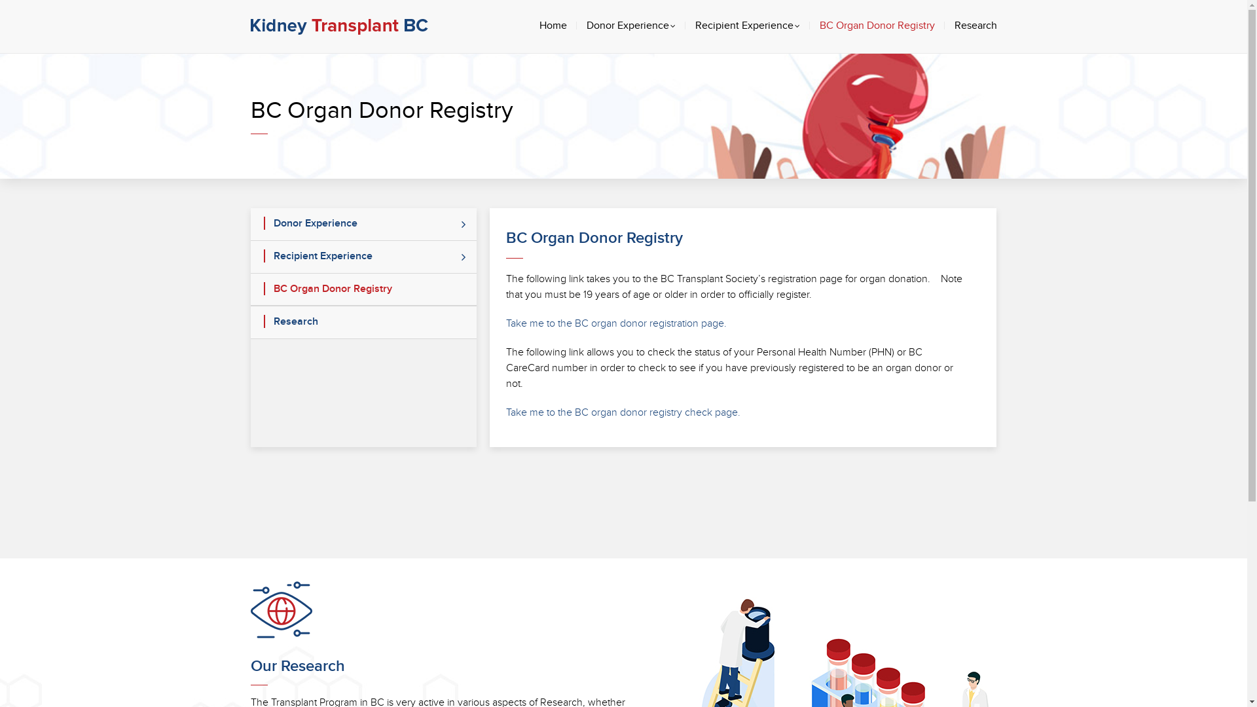  I want to click on BC Organ Donor Registry, so click(363, 289).